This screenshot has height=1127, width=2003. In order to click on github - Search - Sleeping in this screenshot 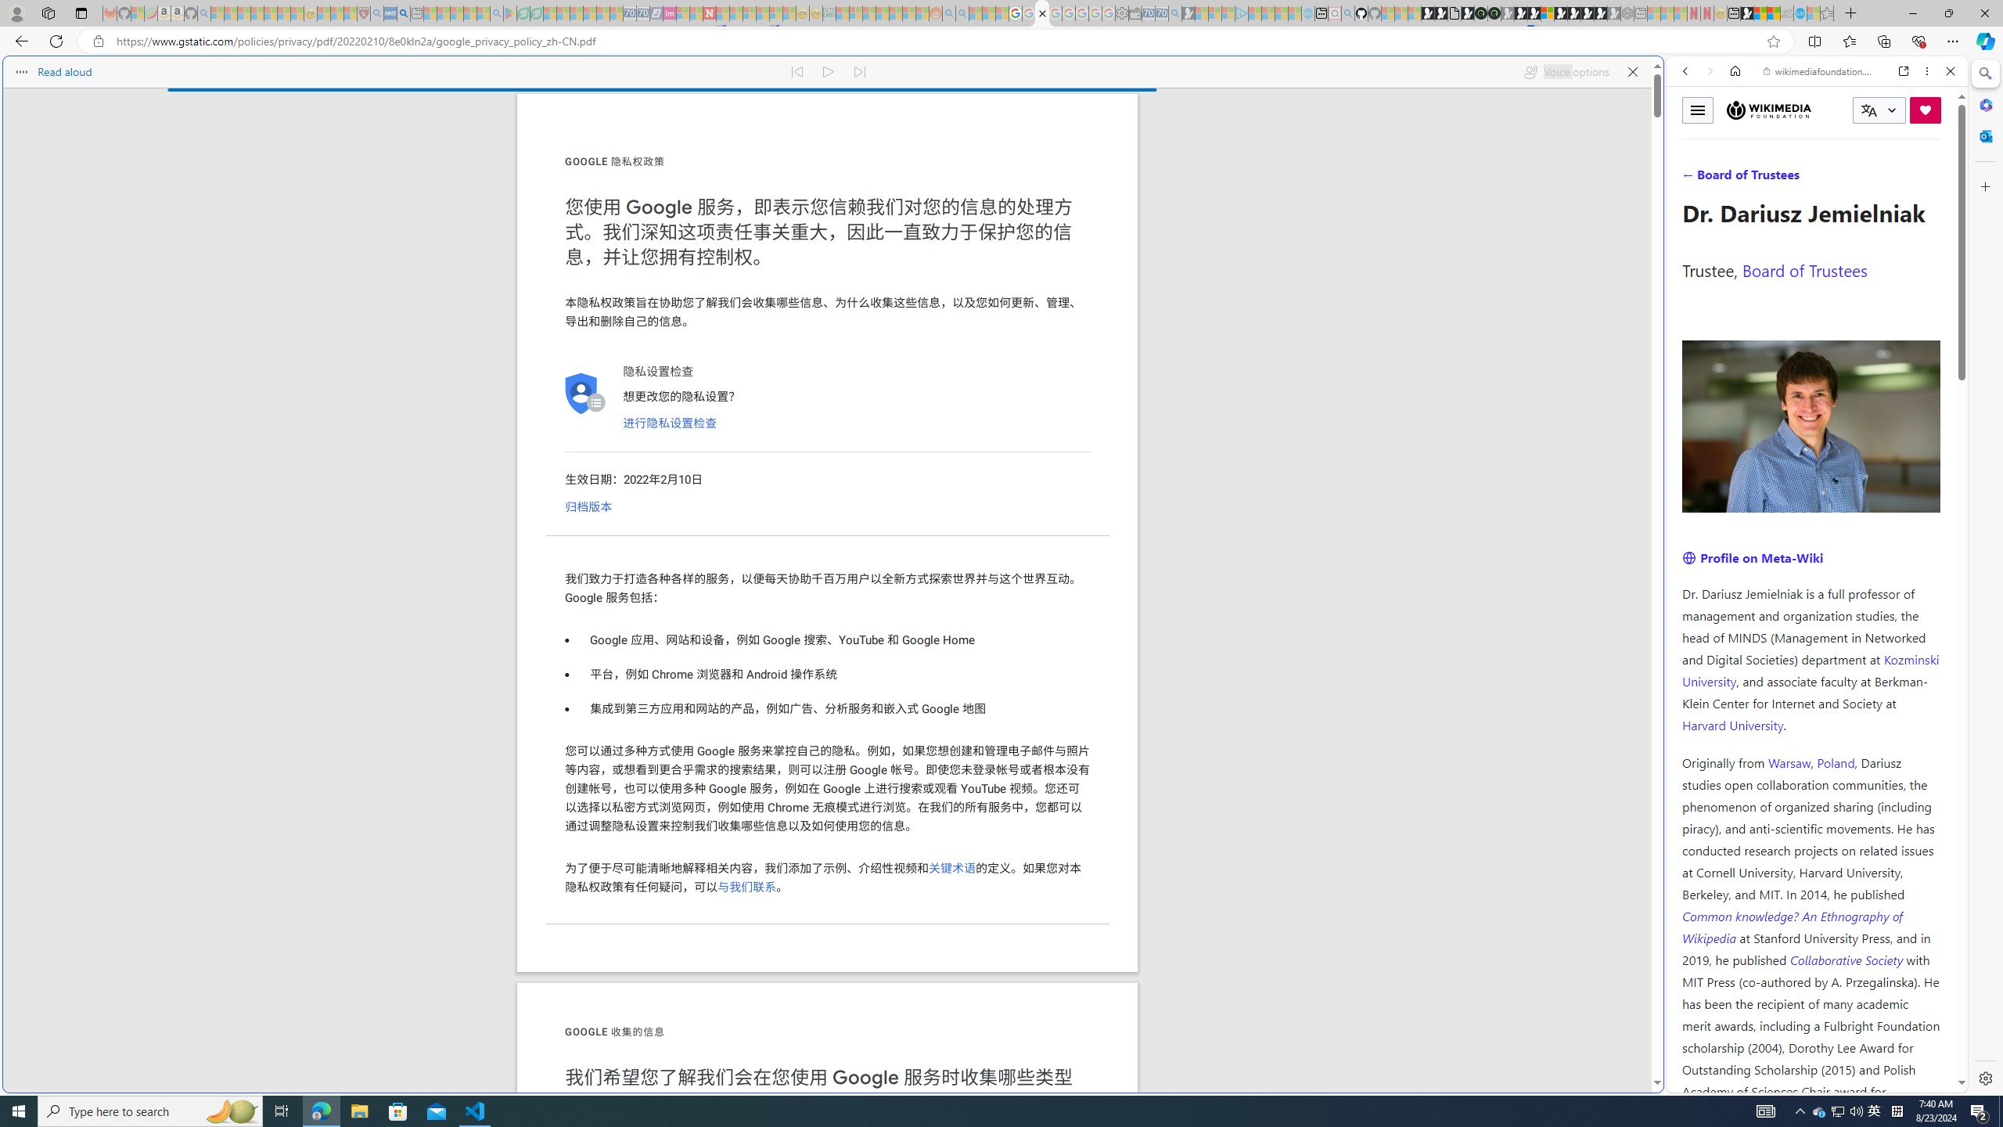, I will do `click(1347, 13)`.